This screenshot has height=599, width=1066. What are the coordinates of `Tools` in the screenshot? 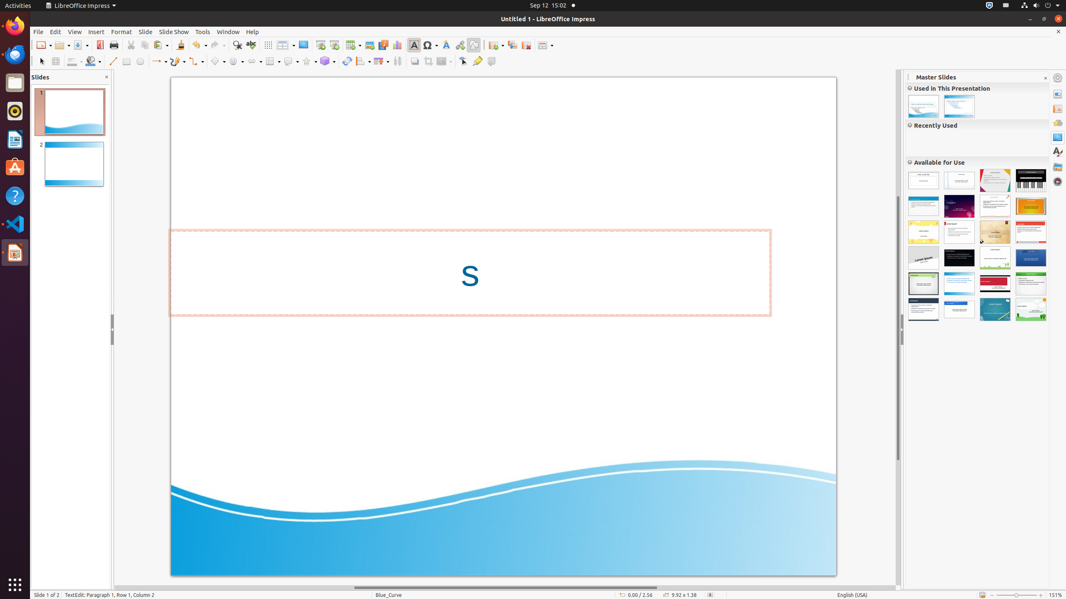 It's located at (203, 32).